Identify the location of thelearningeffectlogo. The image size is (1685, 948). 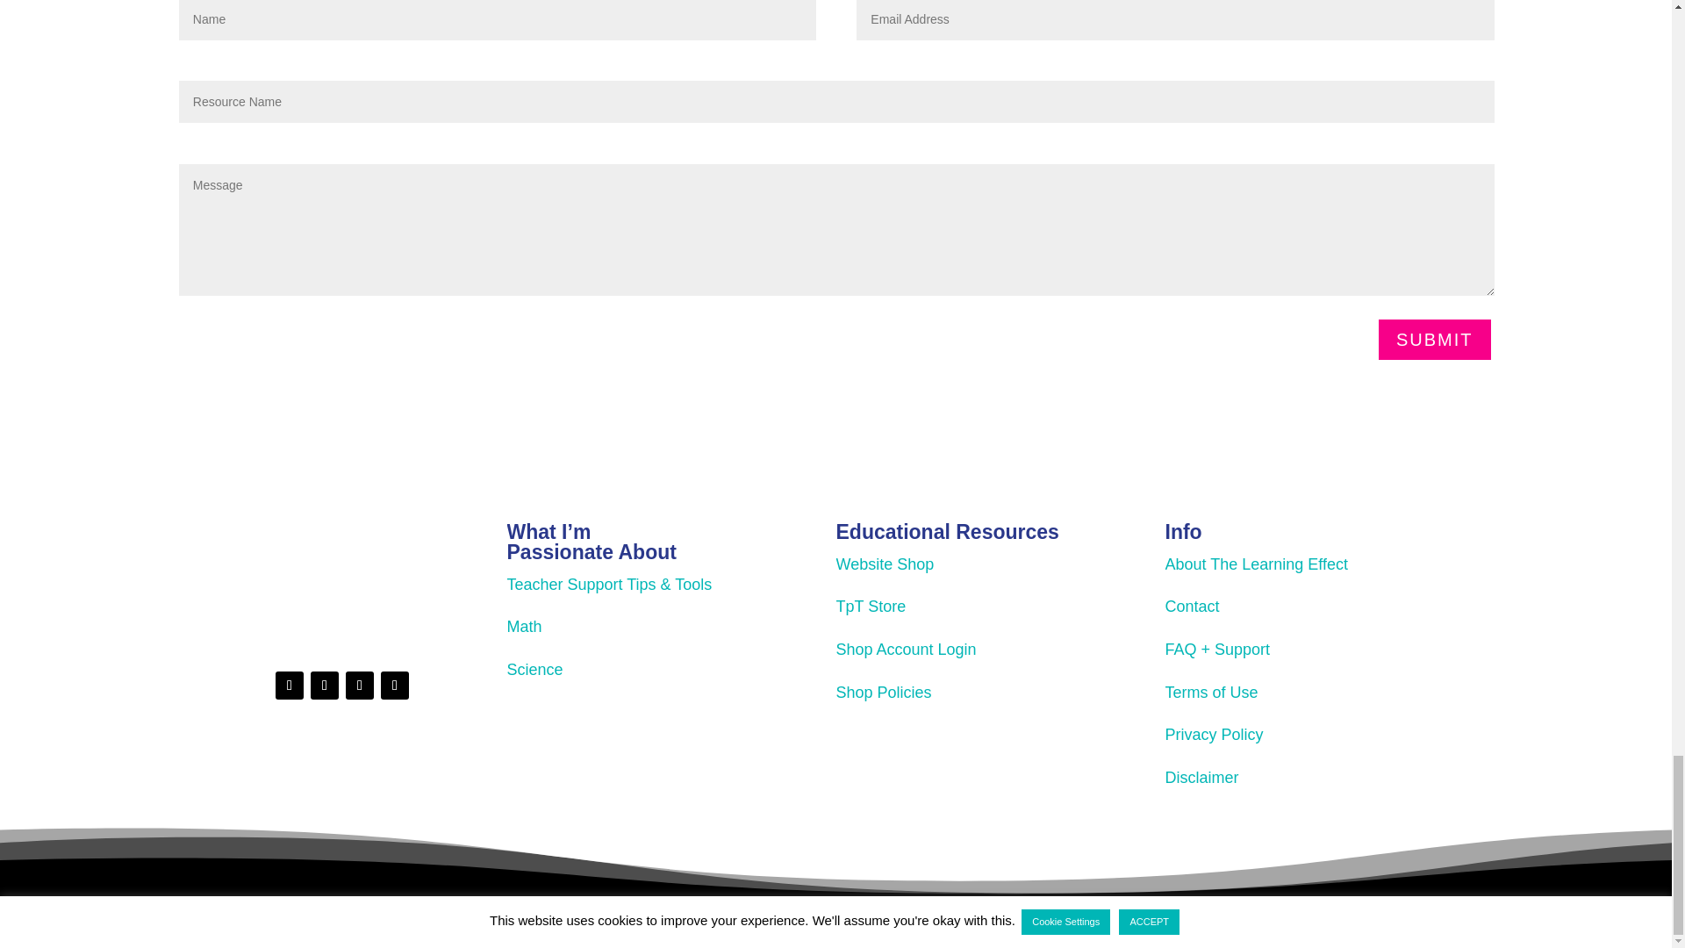
(341, 578).